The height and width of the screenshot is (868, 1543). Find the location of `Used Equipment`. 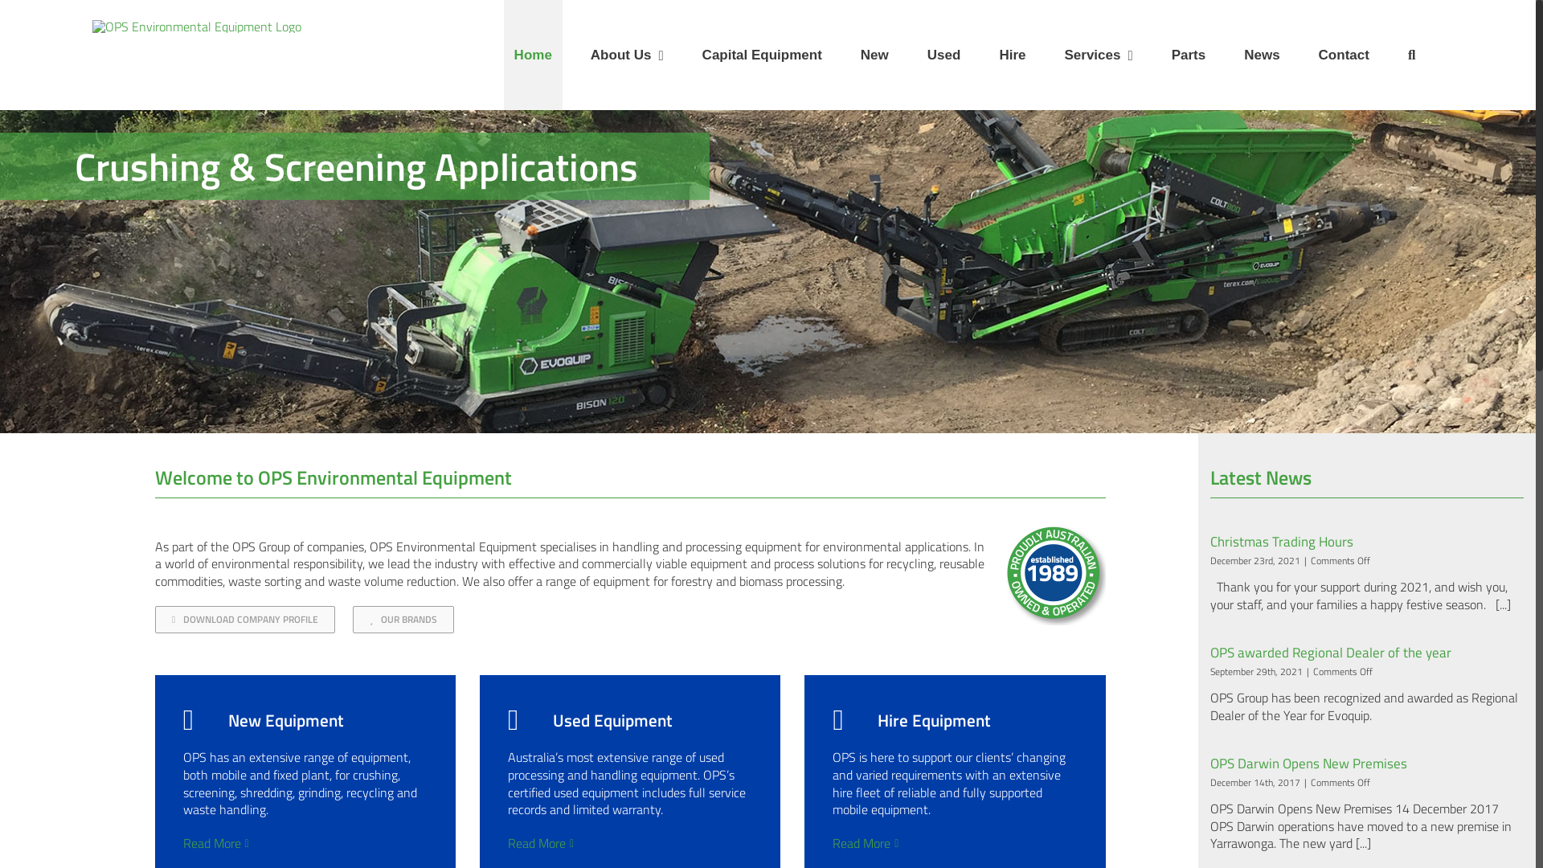

Used Equipment is located at coordinates (590, 720).